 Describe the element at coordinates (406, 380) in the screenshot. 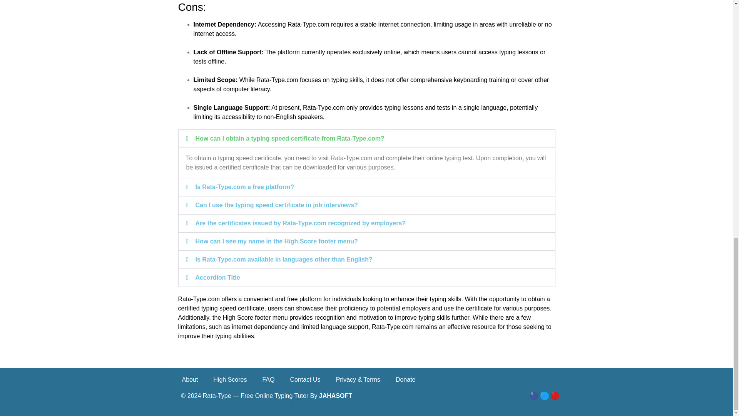

I see `Donate` at that location.